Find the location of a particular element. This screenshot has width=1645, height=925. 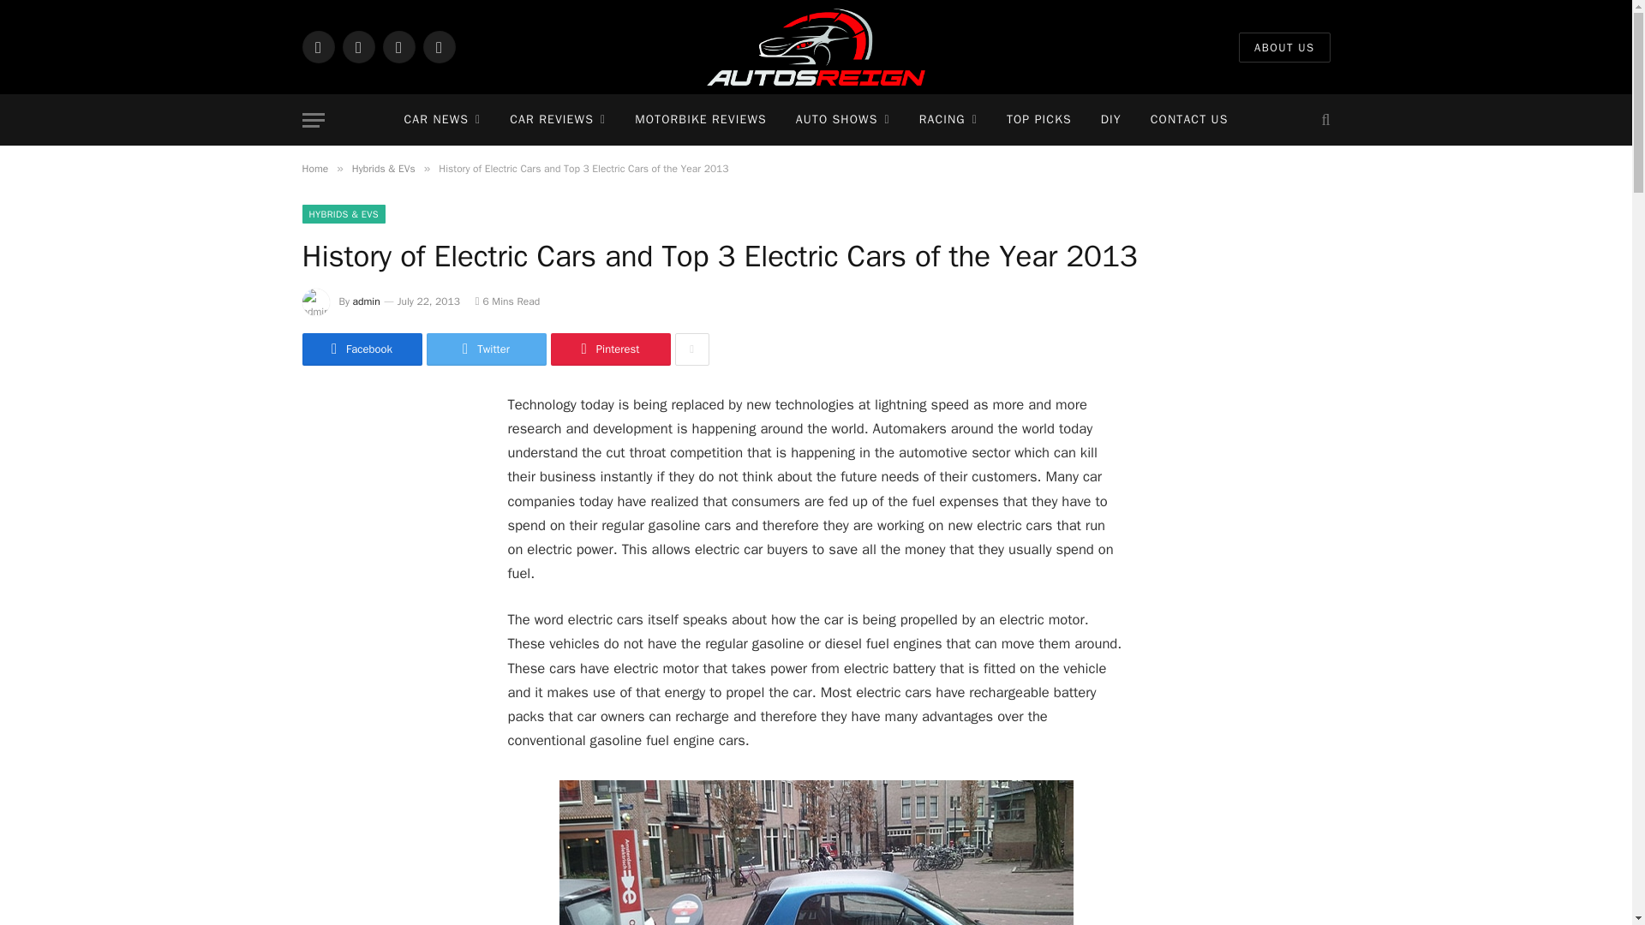

Share on Twitter is located at coordinates (486, 349).